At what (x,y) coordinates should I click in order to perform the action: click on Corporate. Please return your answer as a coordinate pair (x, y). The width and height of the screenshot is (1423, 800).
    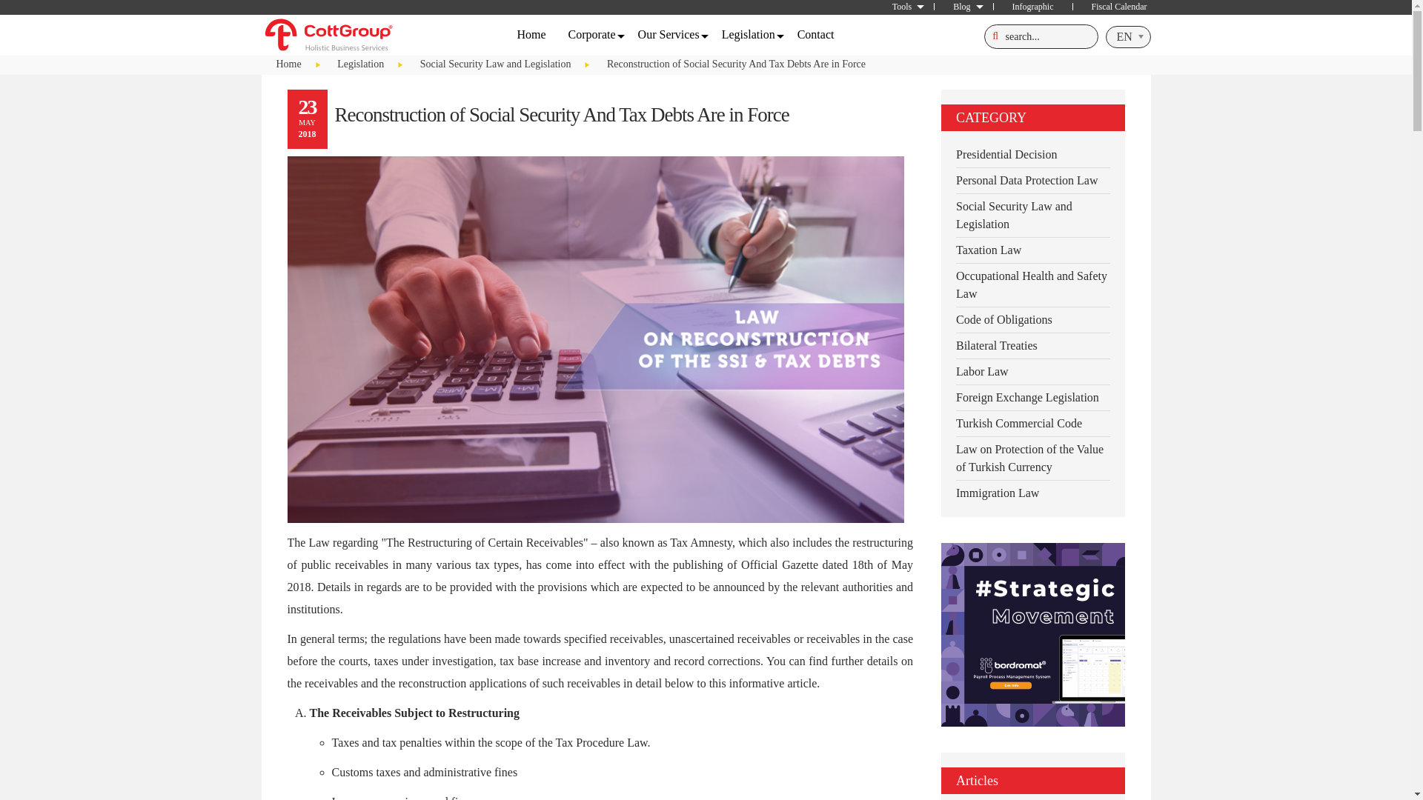
    Looking at the image, I should click on (592, 34).